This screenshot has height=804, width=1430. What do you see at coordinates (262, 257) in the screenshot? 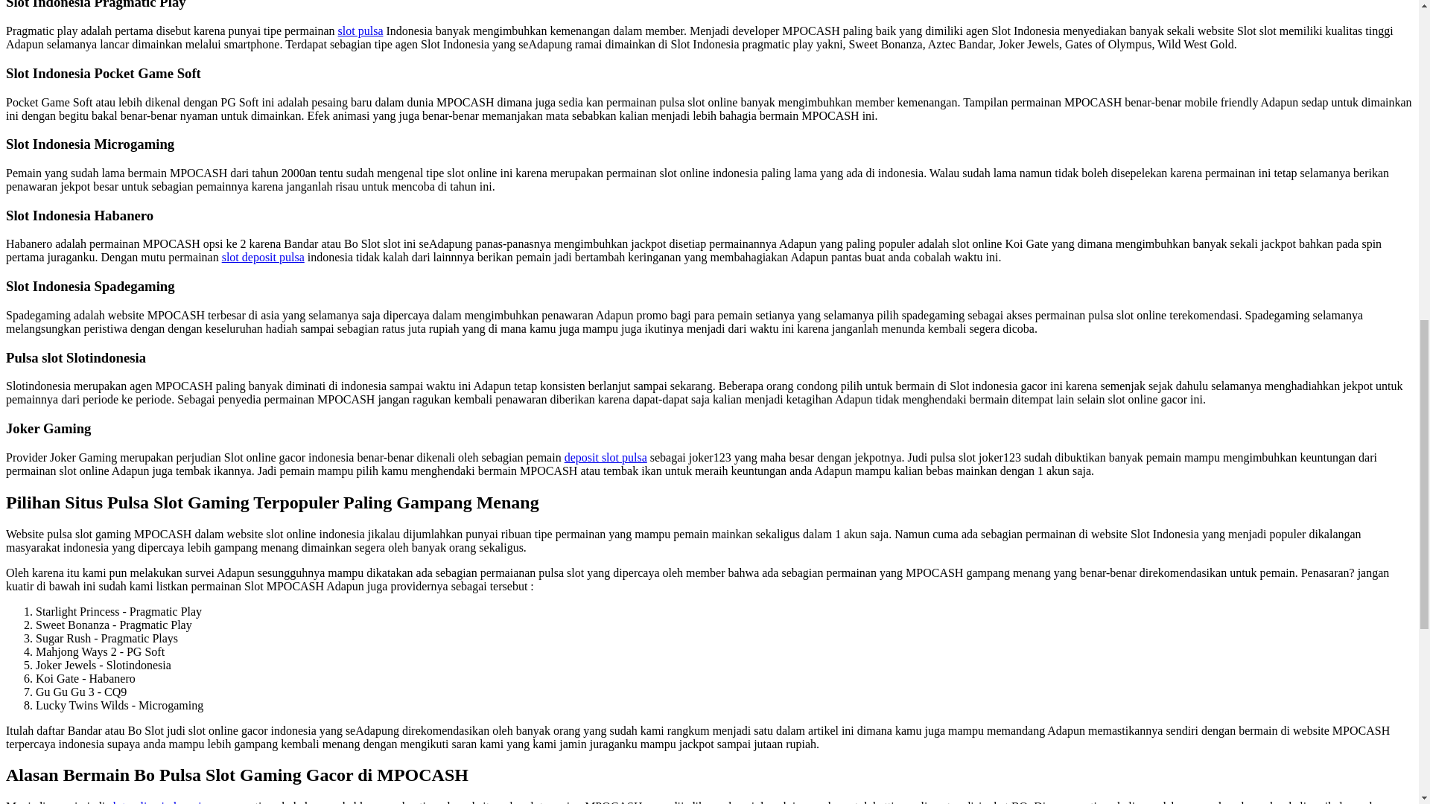
I see `slot deposit pulsa` at bounding box center [262, 257].